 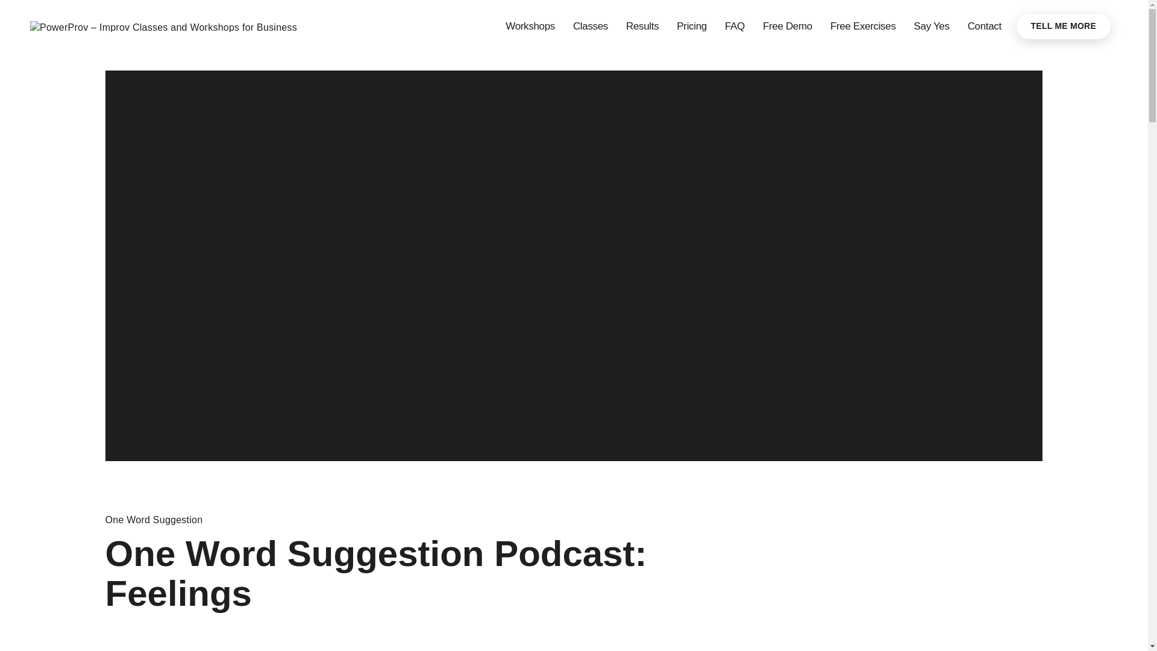 I want to click on One Word Suggestion, so click(x=154, y=520).